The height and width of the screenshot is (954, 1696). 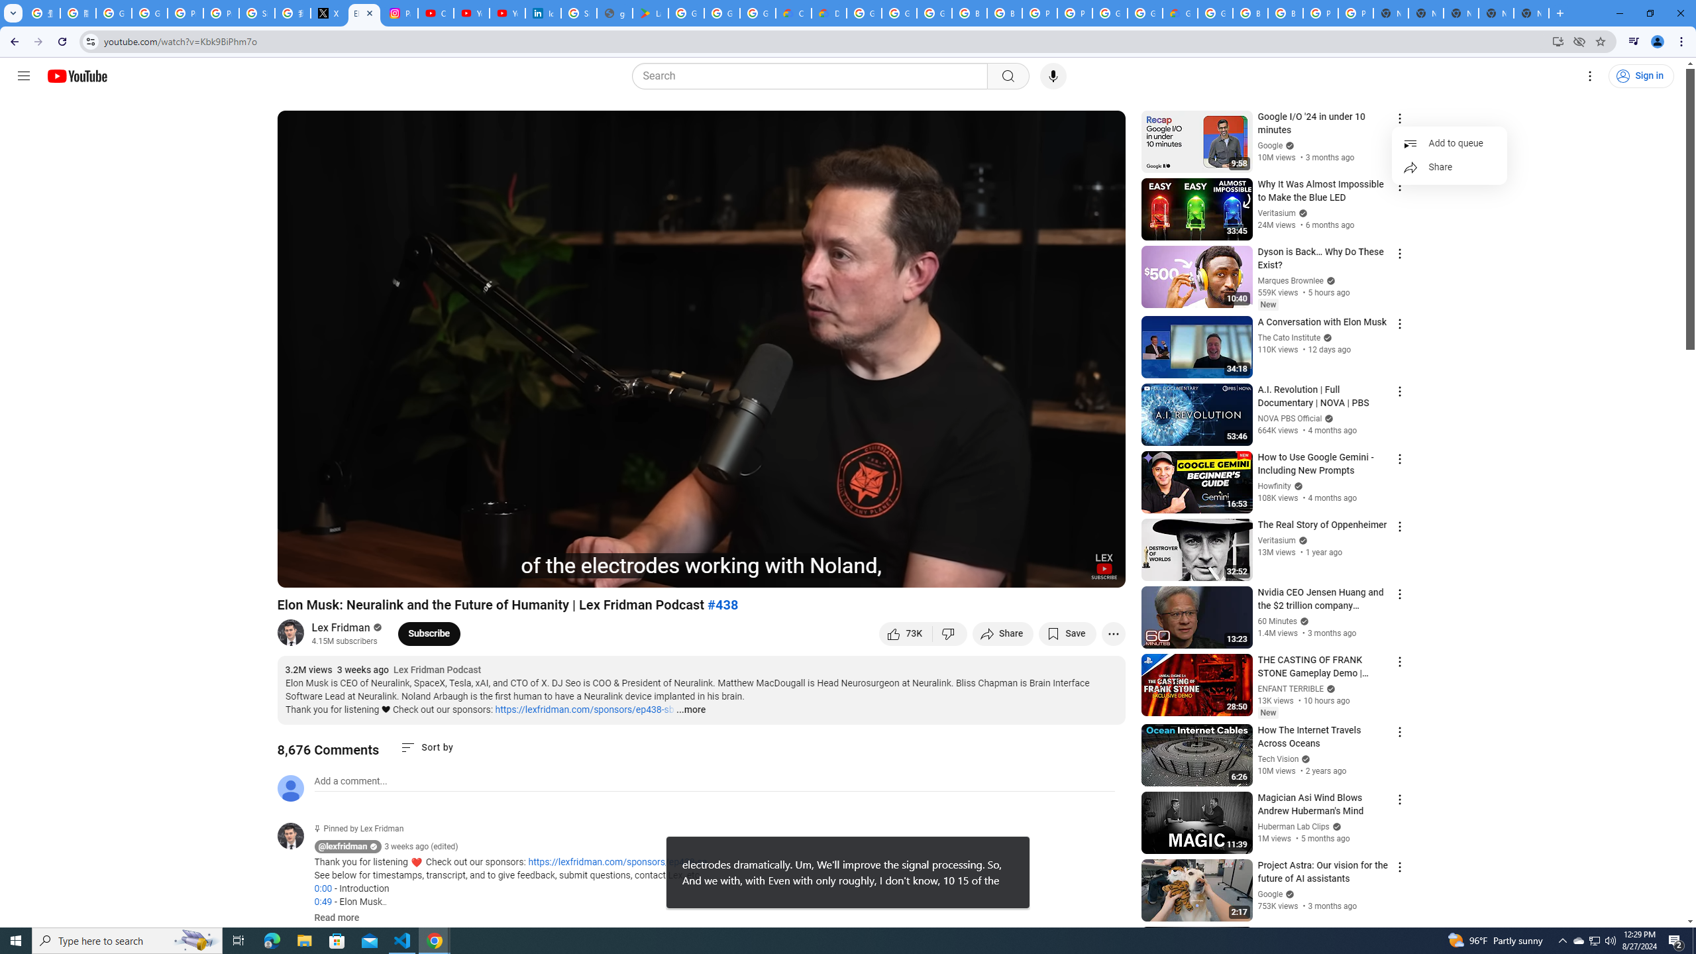 What do you see at coordinates (429, 633) in the screenshot?
I see `Subscribe to Lex Fridman.` at bounding box center [429, 633].